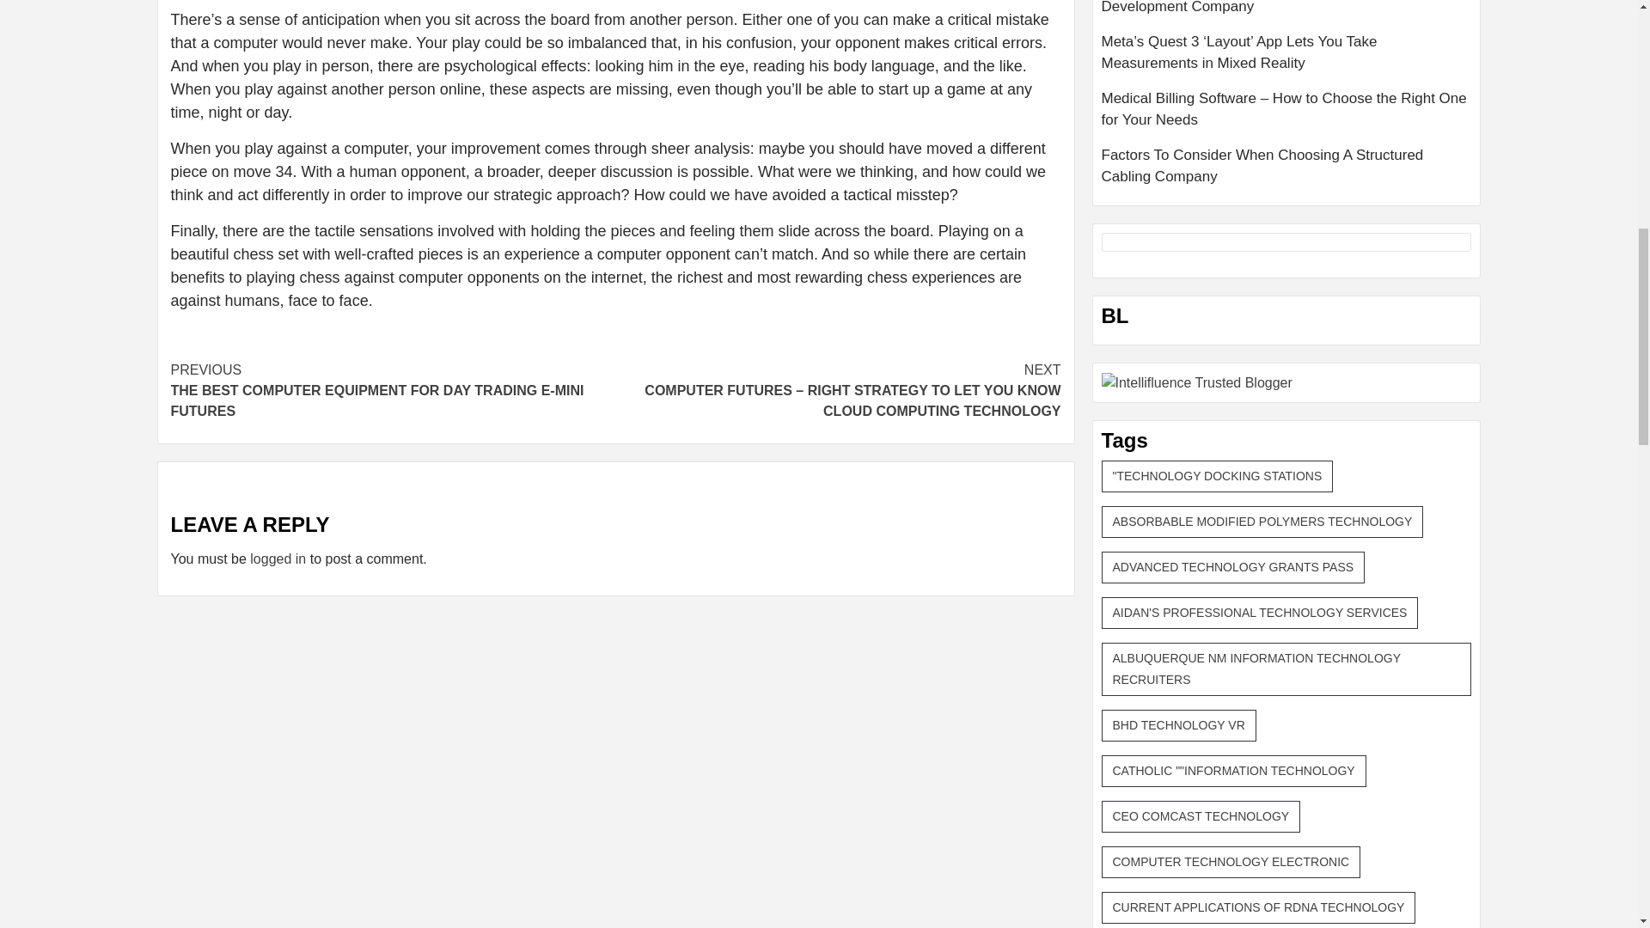 This screenshot has height=928, width=1650. What do you see at coordinates (1286, 669) in the screenshot?
I see `ALBUQUERQUE NM INFORMATION TECHNOLOGY RECRUITERS` at bounding box center [1286, 669].